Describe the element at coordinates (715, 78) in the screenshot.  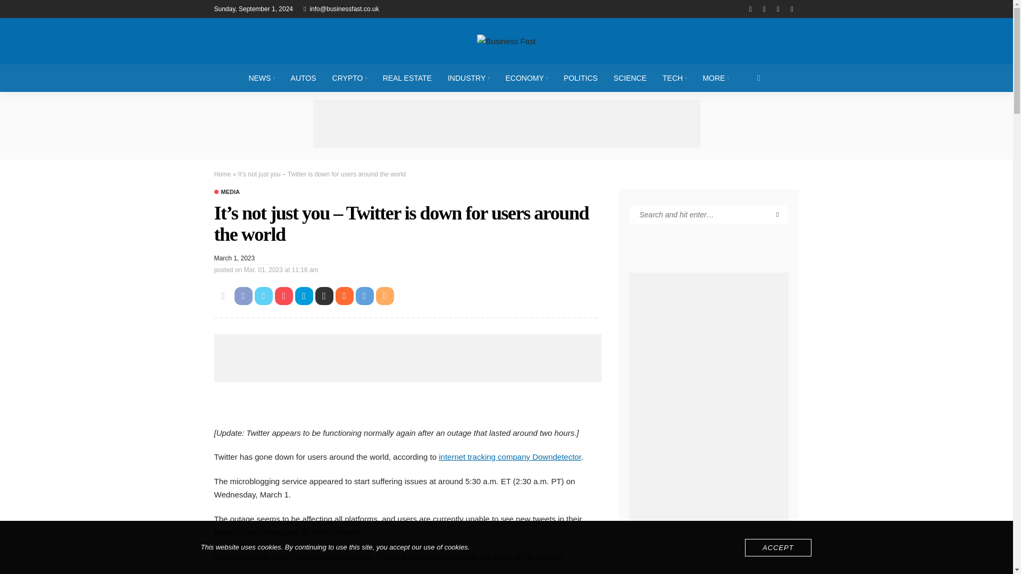
I see `MORE` at that location.